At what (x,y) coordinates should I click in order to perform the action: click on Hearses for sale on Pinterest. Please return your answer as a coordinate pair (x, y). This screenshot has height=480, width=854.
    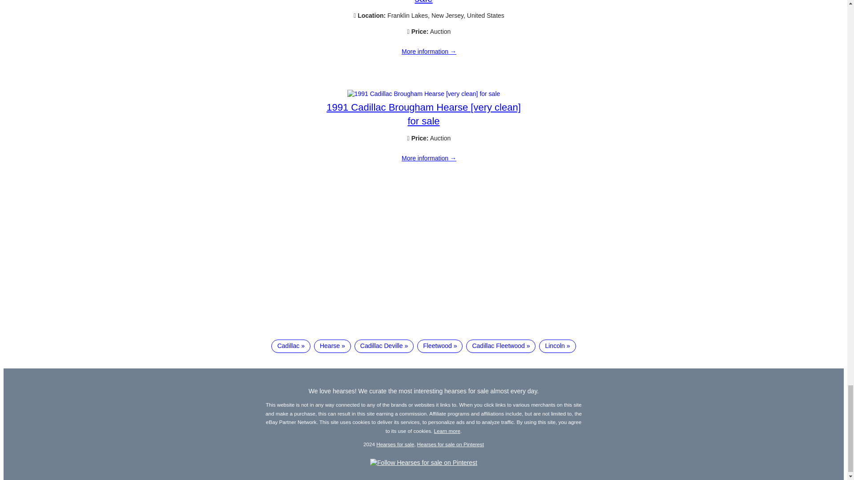
    Looking at the image, I should click on (451, 444).